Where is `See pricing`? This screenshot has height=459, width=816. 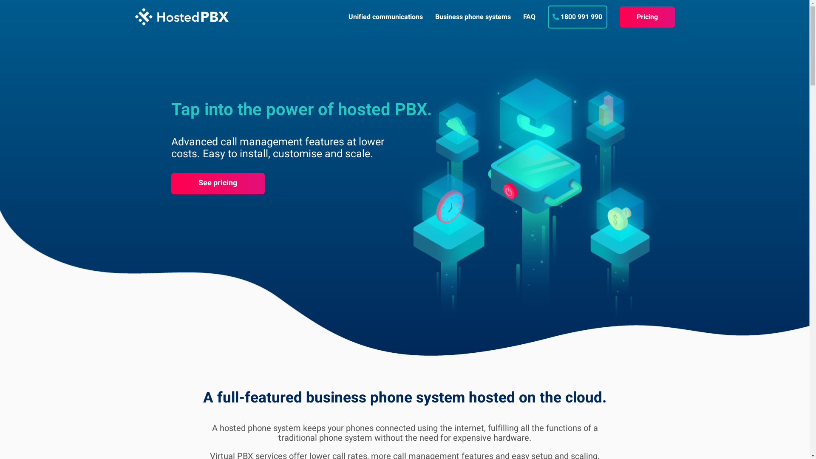 See pricing is located at coordinates (218, 183).